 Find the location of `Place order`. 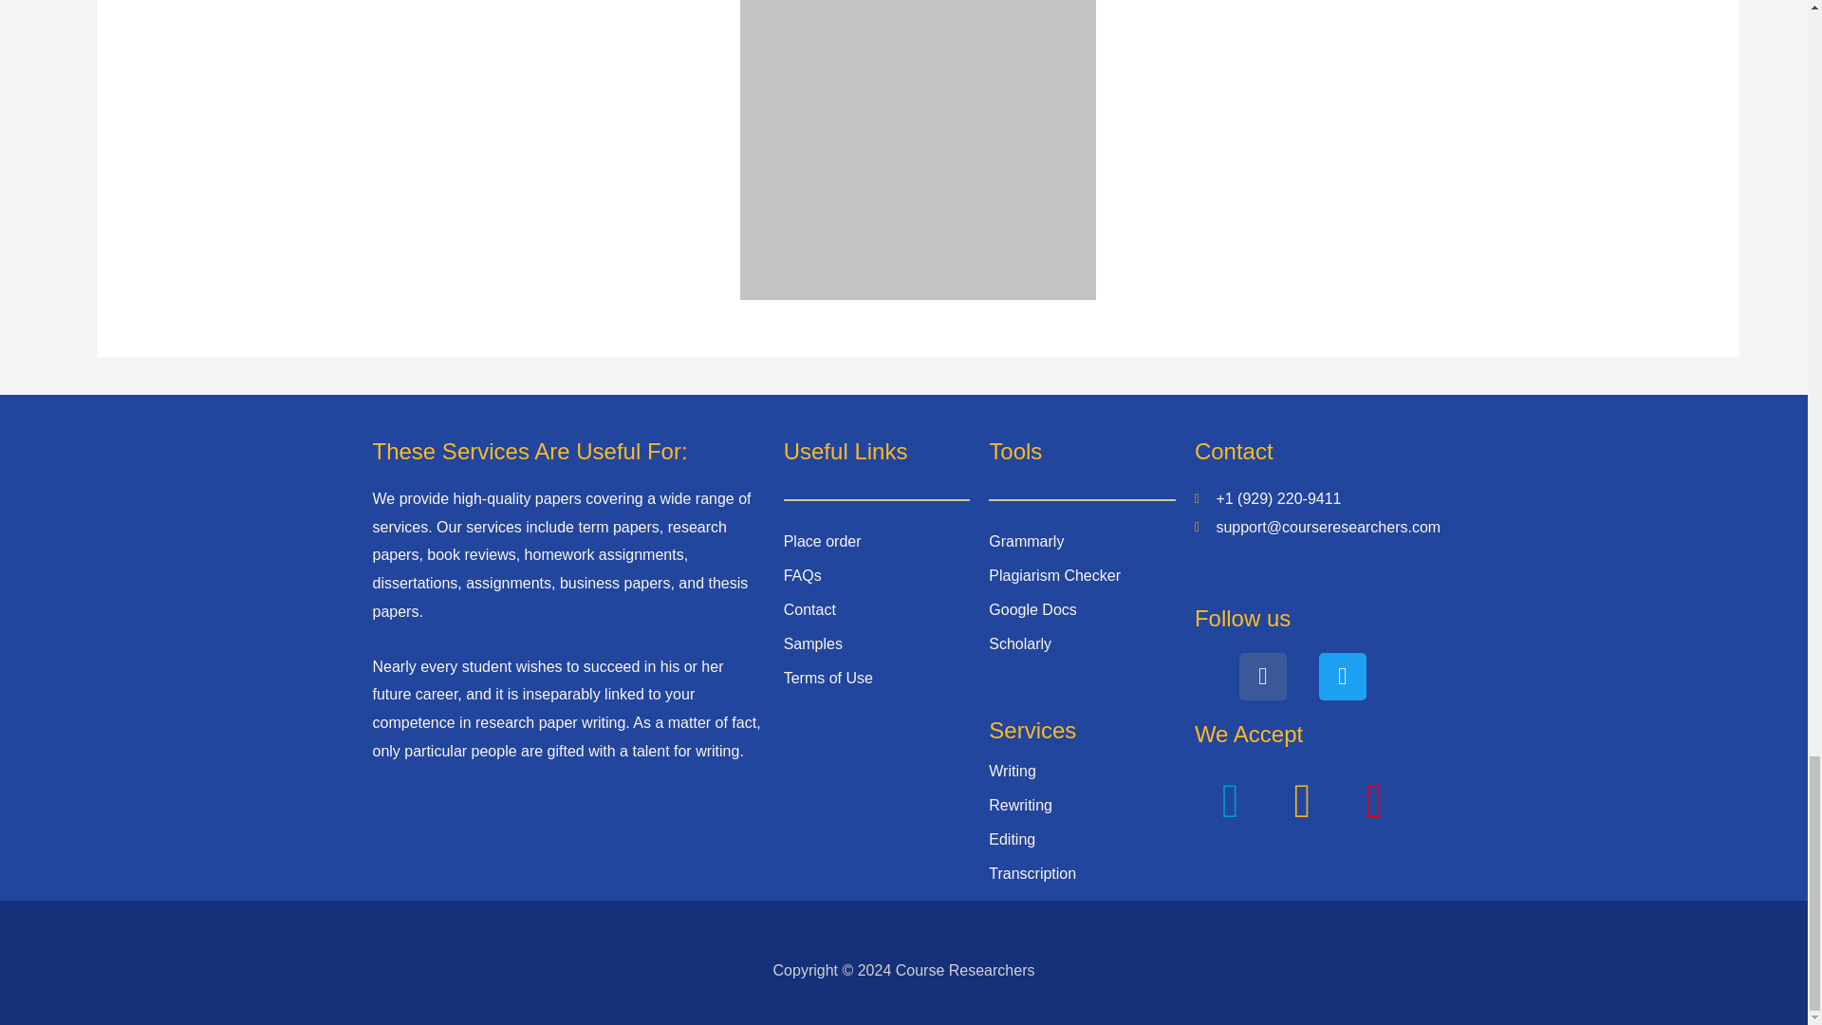

Place order is located at coordinates (822, 541).